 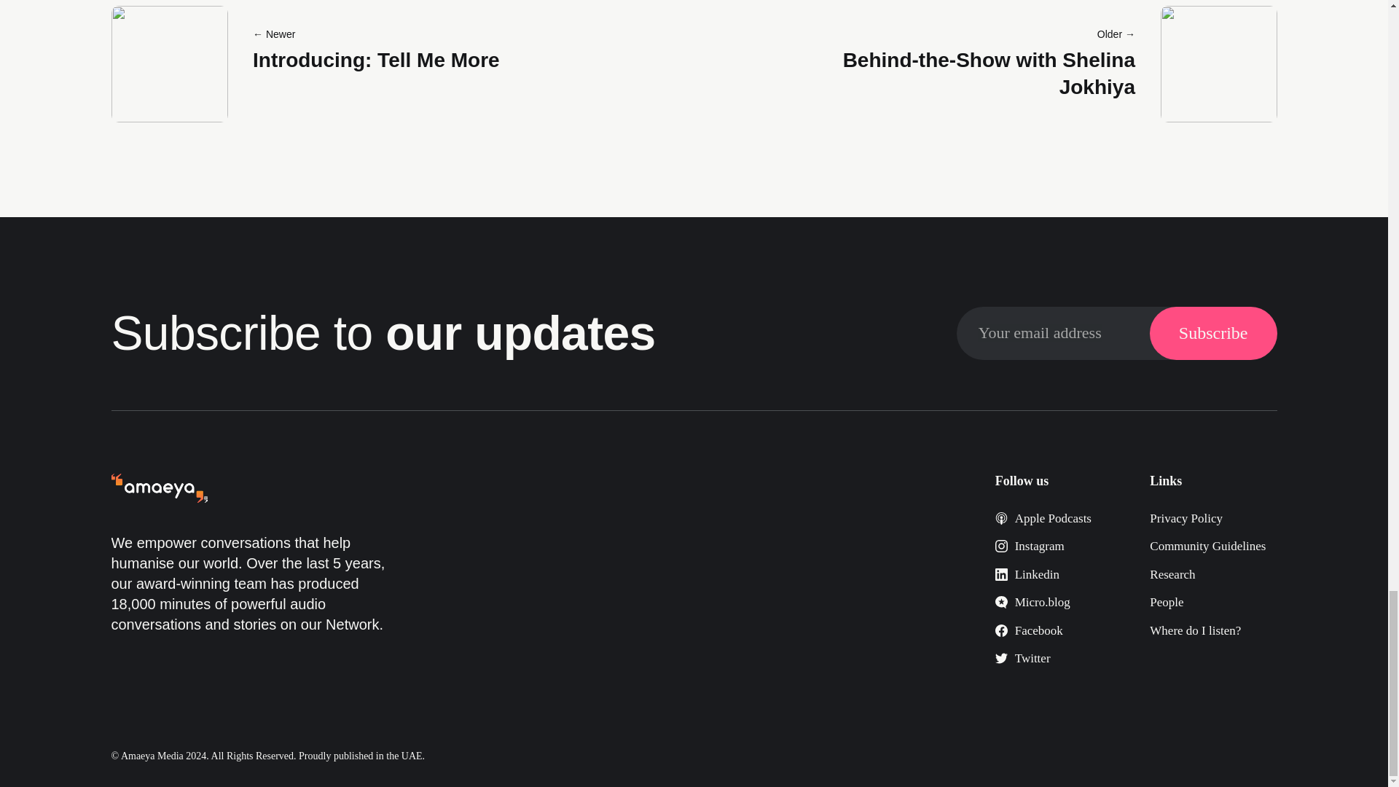 What do you see at coordinates (1022, 658) in the screenshot?
I see `Twitter` at bounding box center [1022, 658].